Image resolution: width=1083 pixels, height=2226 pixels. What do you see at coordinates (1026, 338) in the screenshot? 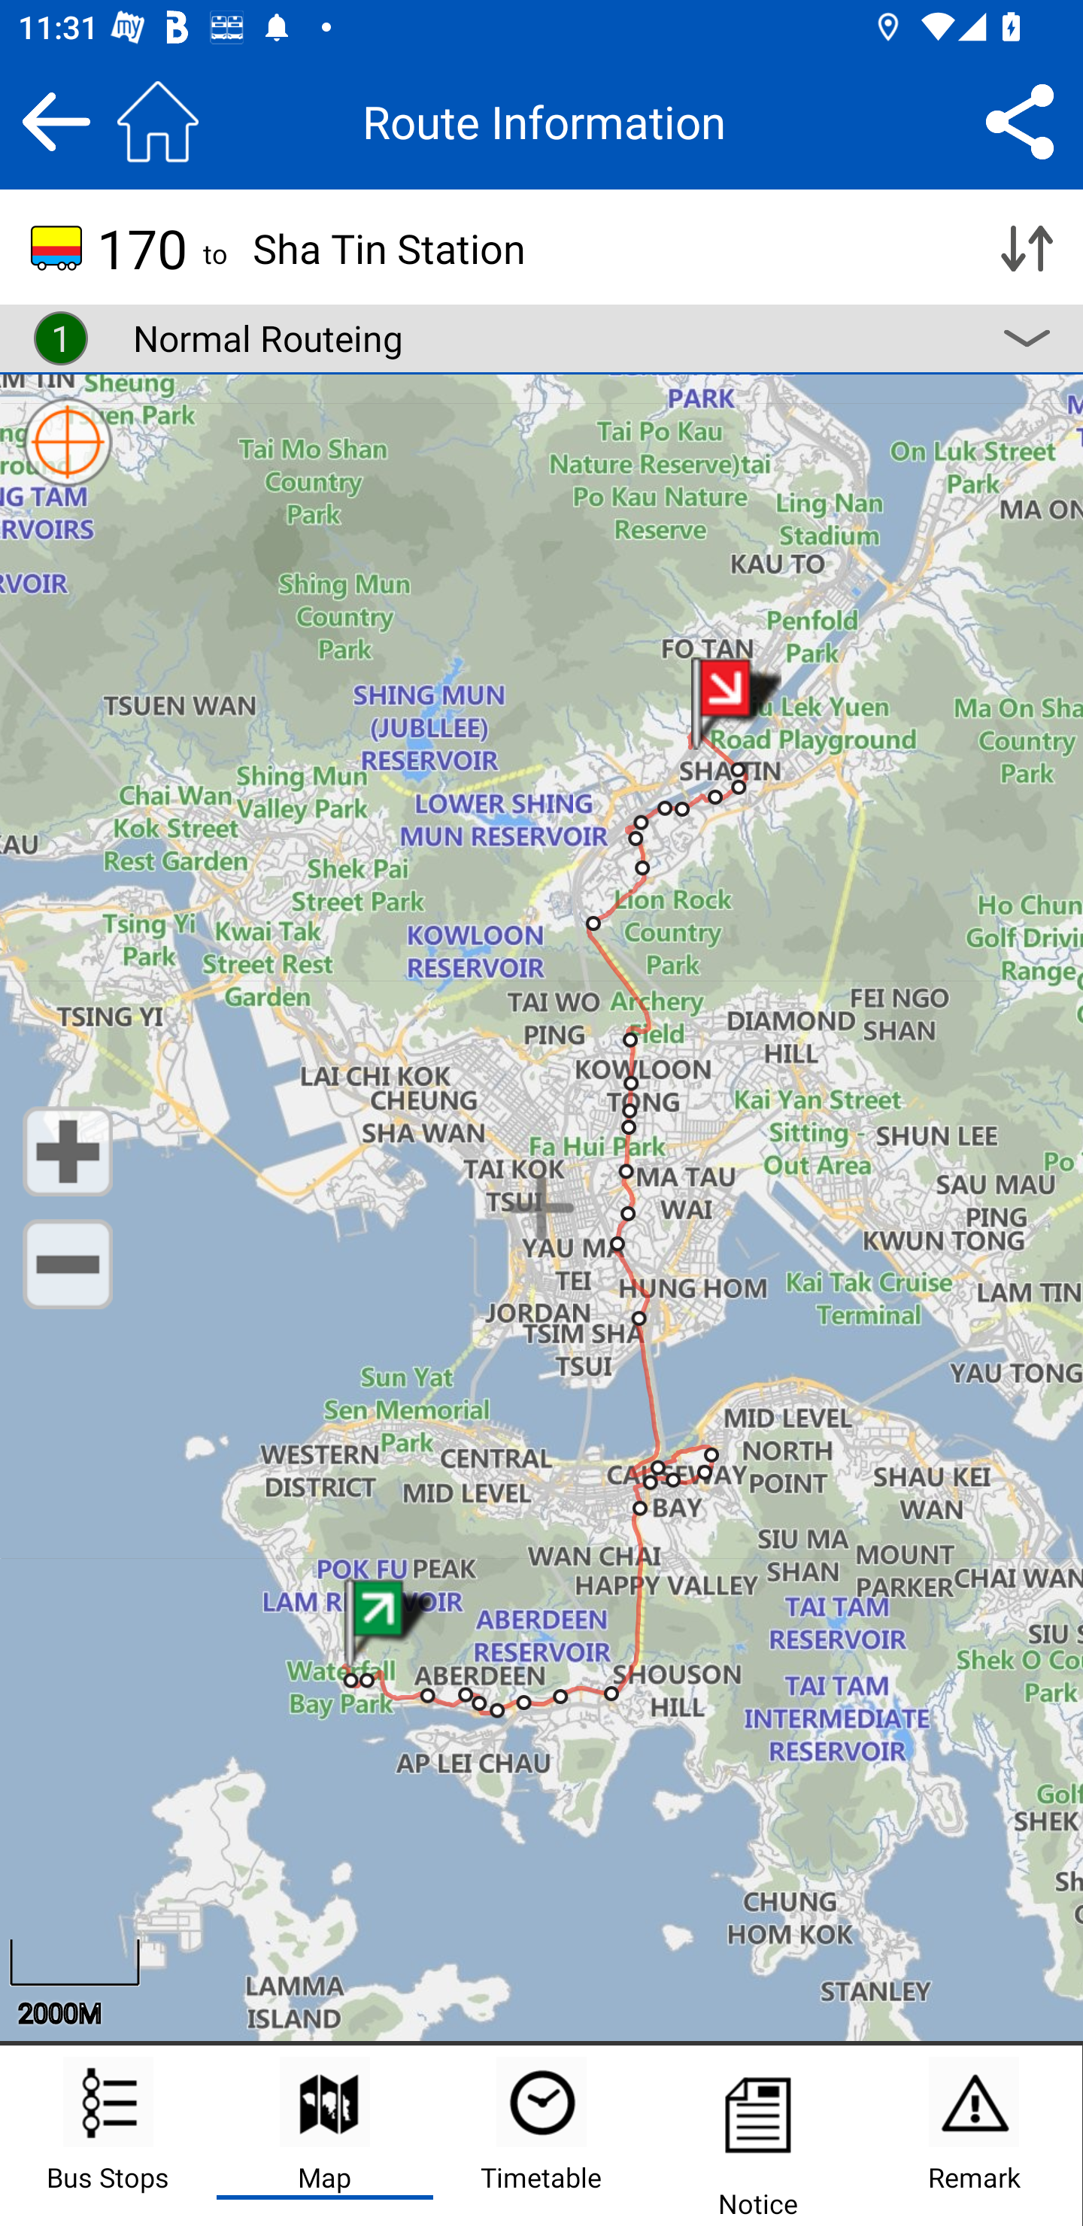
I see `Other routes` at bounding box center [1026, 338].